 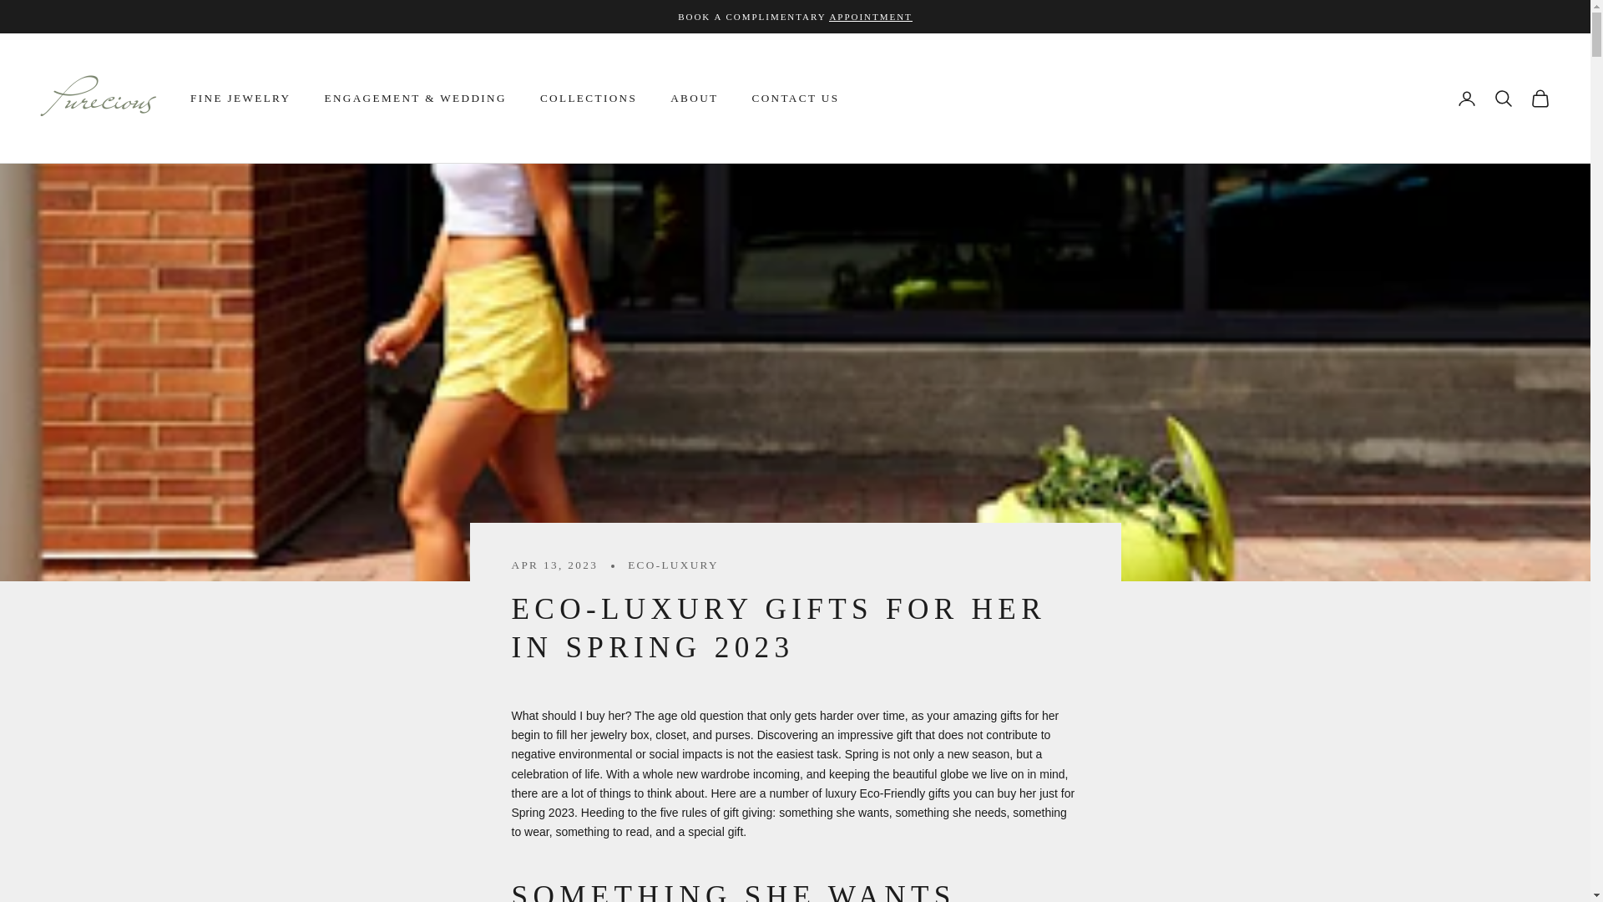 I want to click on Purecious LLC, so click(x=99, y=99).